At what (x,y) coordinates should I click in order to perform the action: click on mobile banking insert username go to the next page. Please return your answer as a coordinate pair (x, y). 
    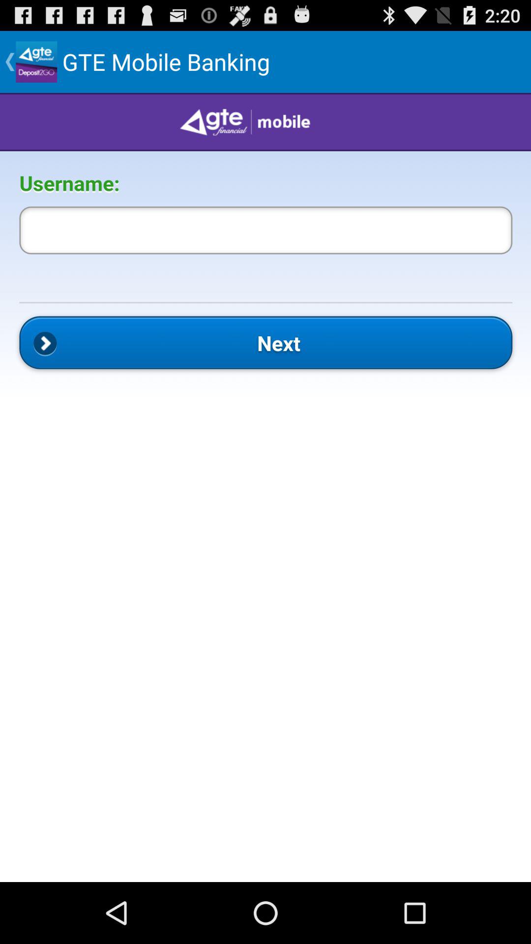
    Looking at the image, I should click on (265, 488).